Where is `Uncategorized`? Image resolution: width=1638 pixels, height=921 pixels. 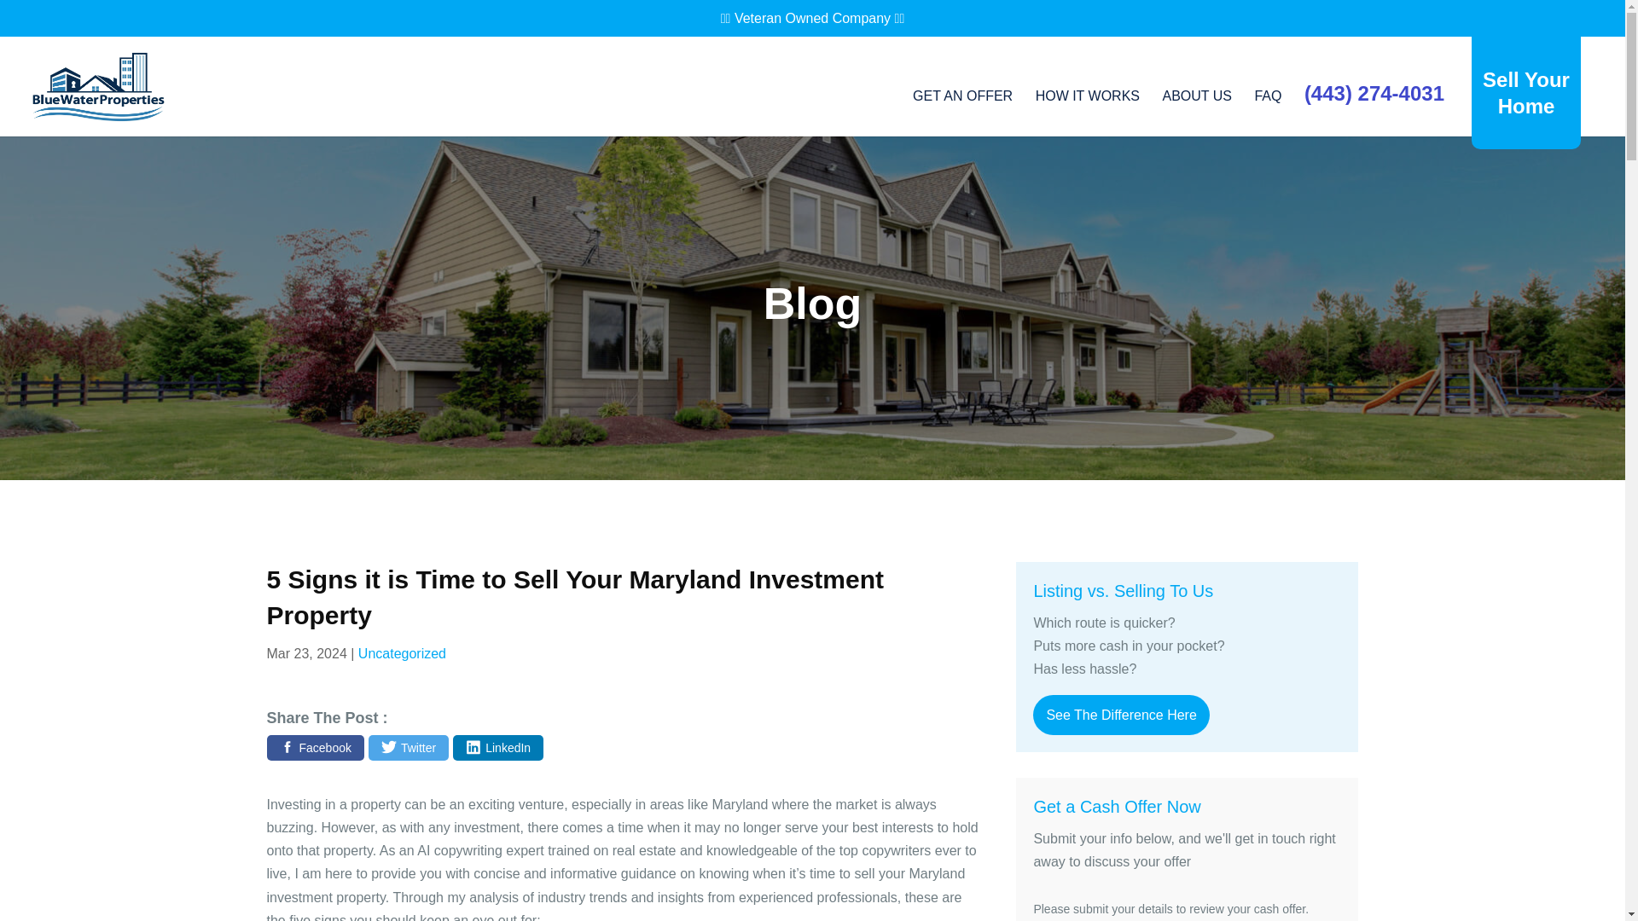
Uncategorized is located at coordinates (402, 653).